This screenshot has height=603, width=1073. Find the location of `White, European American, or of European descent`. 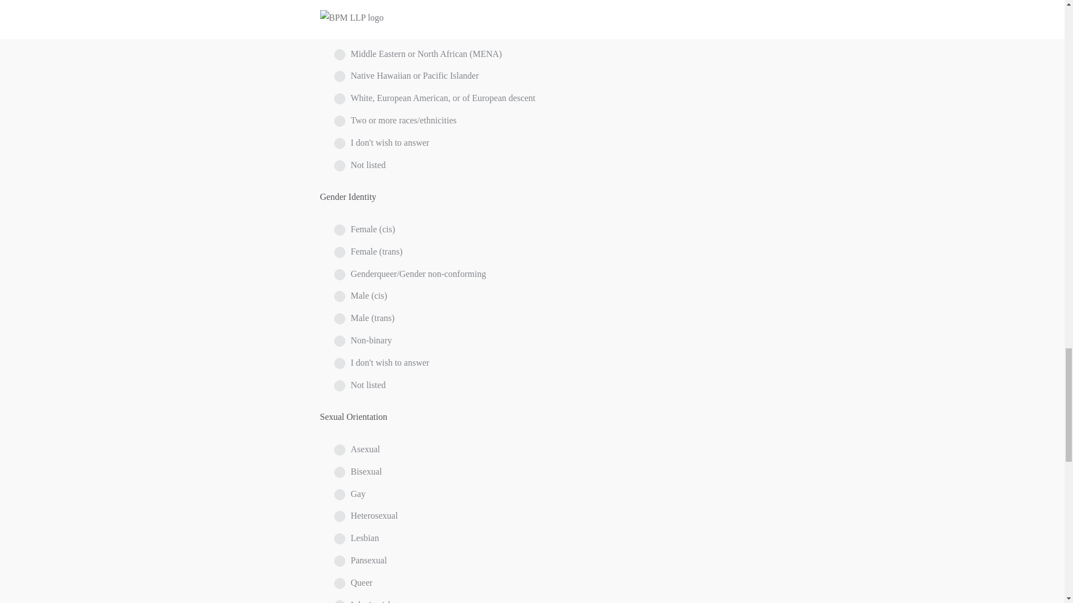

White, European American, or of European descent is located at coordinates (340, 98).